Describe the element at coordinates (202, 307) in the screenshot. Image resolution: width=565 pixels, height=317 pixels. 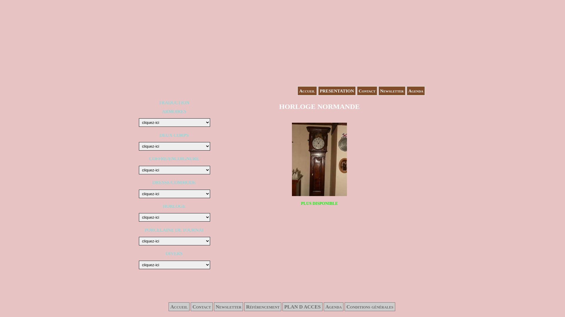
I see `Contact` at that location.